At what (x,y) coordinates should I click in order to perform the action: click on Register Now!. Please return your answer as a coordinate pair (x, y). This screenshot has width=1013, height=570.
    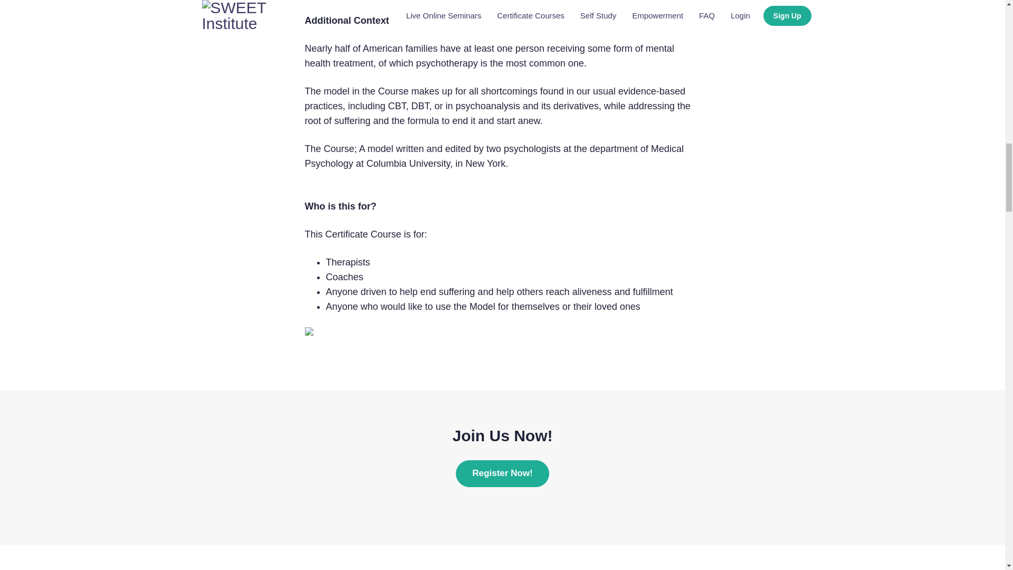
    Looking at the image, I should click on (502, 473).